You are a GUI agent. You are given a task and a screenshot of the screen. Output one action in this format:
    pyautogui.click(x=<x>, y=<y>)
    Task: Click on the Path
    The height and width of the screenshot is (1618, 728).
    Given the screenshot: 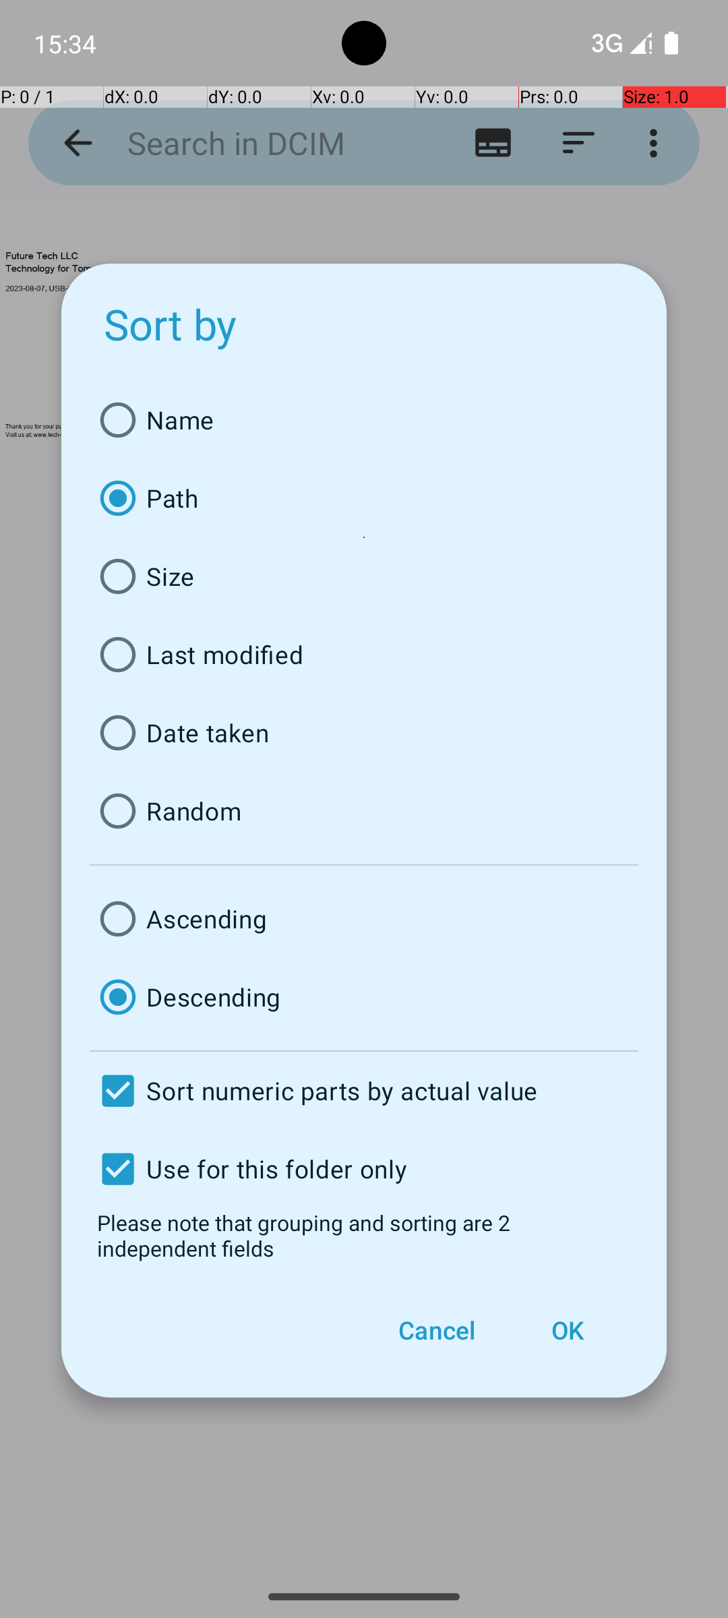 What is the action you would take?
    pyautogui.click(x=364, y=498)
    